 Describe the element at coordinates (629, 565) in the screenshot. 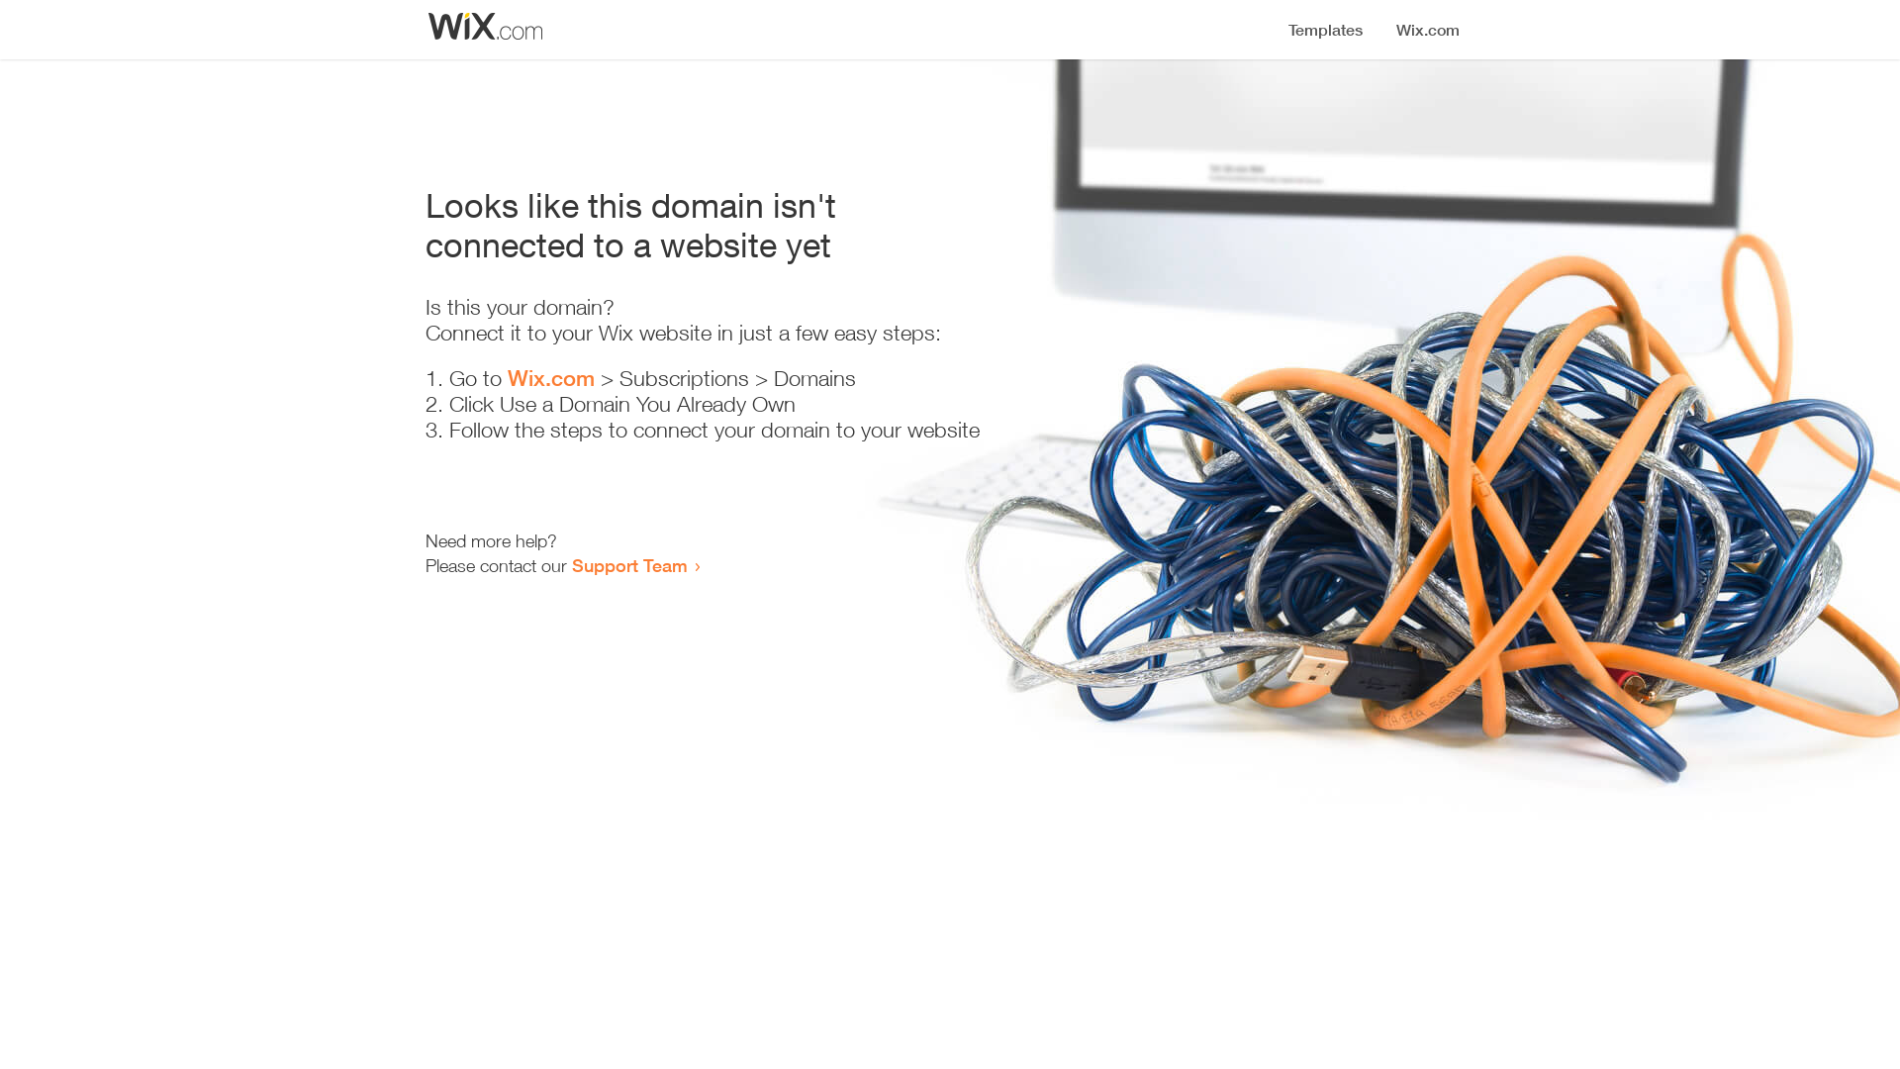

I see `Support Team` at that location.